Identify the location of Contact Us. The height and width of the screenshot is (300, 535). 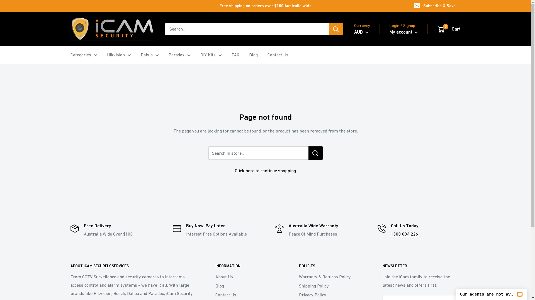
(278, 55).